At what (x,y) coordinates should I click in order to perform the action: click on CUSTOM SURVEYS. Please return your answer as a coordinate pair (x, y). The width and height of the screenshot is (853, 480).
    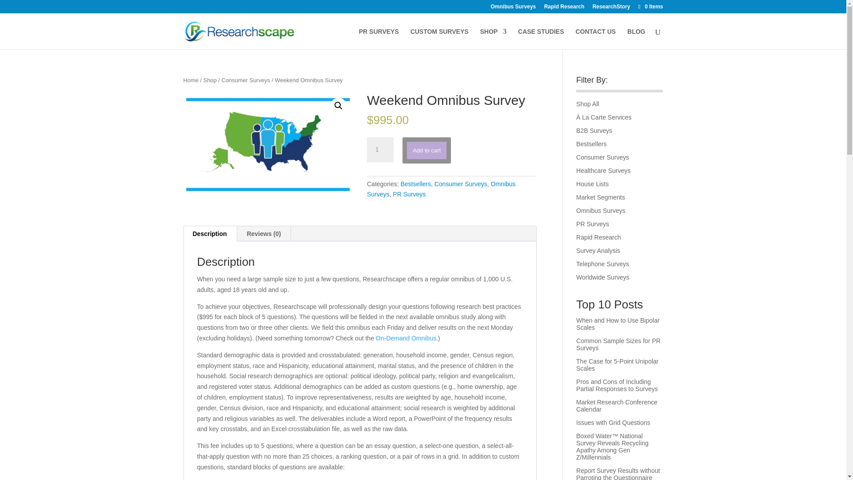
    Looking at the image, I should click on (439, 39).